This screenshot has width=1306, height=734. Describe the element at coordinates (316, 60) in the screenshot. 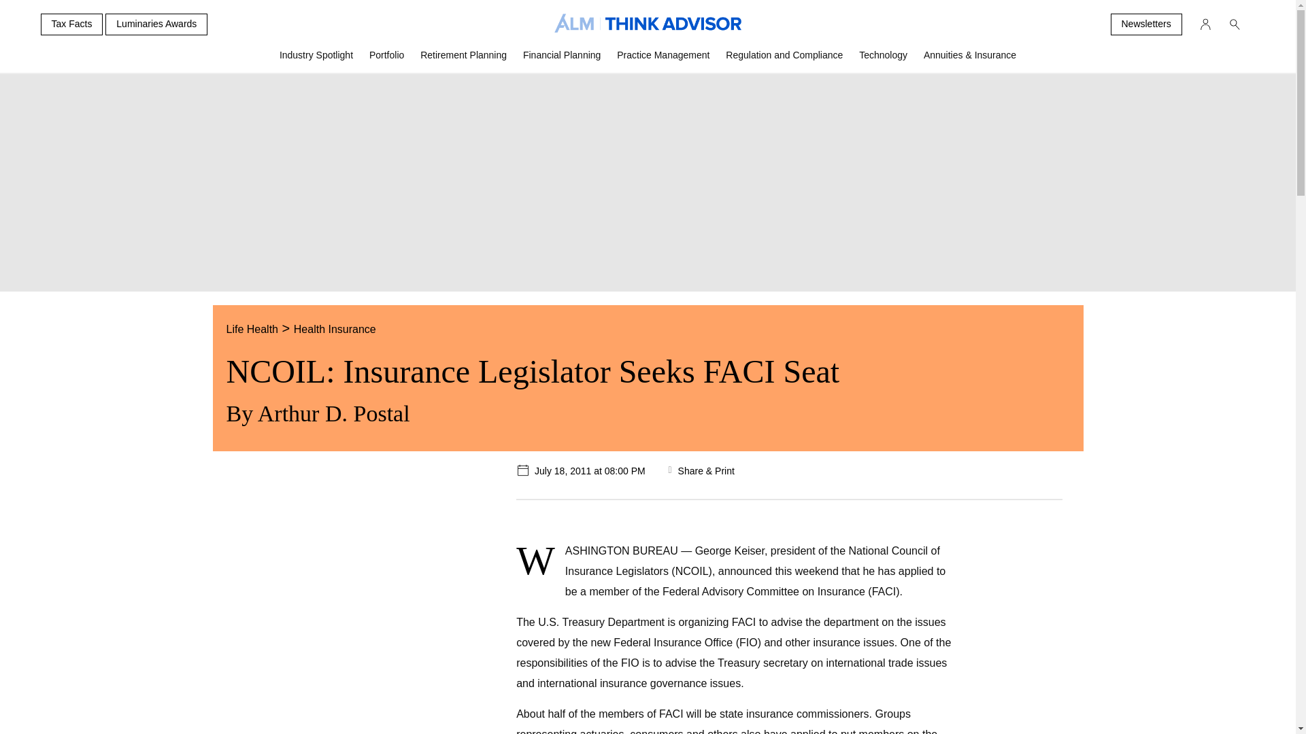

I see `Industry Spotlight` at that location.